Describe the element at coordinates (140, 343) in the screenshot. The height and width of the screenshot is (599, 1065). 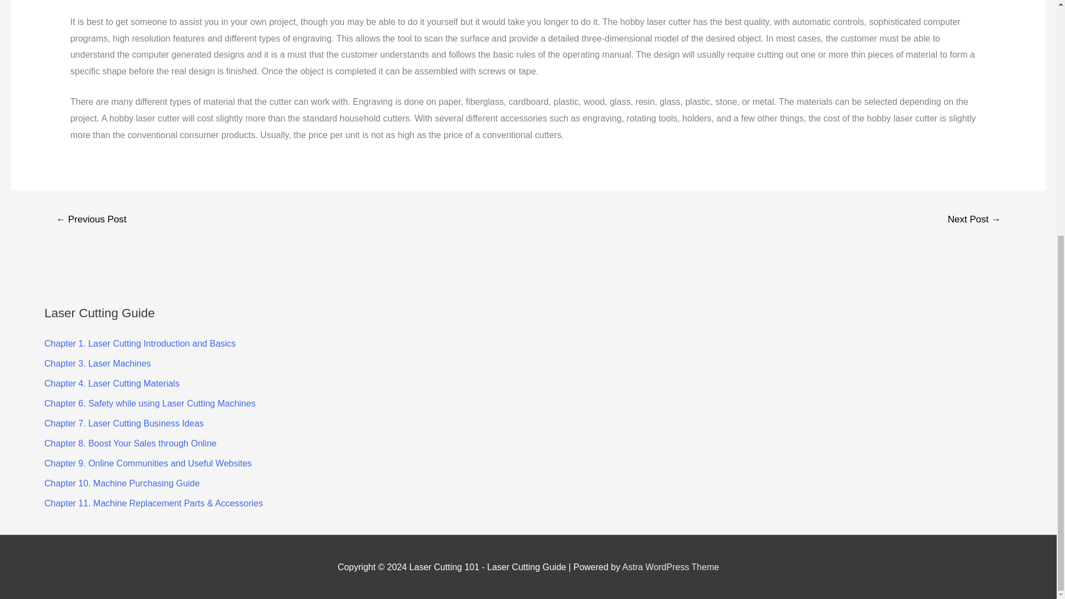
I see `Chapter 1. Laser Cutting Introduction and Basics` at that location.